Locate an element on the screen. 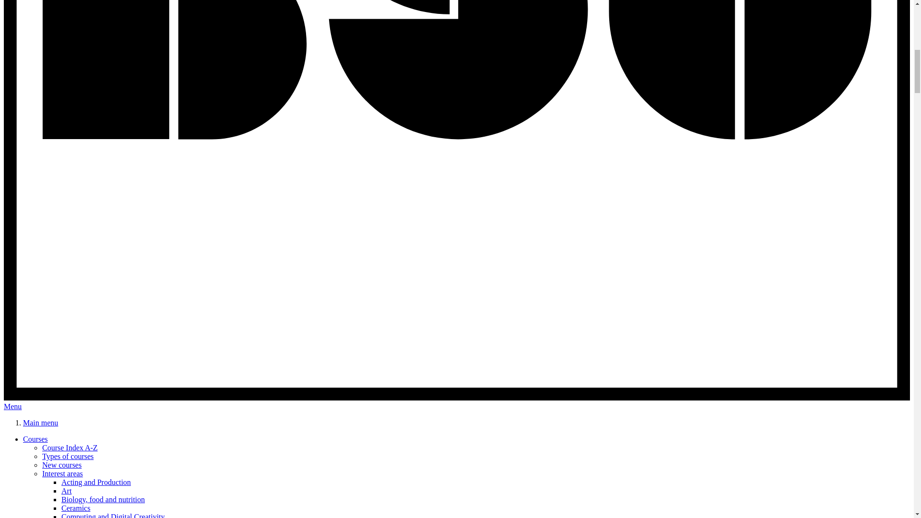  Art is located at coordinates (66, 491).